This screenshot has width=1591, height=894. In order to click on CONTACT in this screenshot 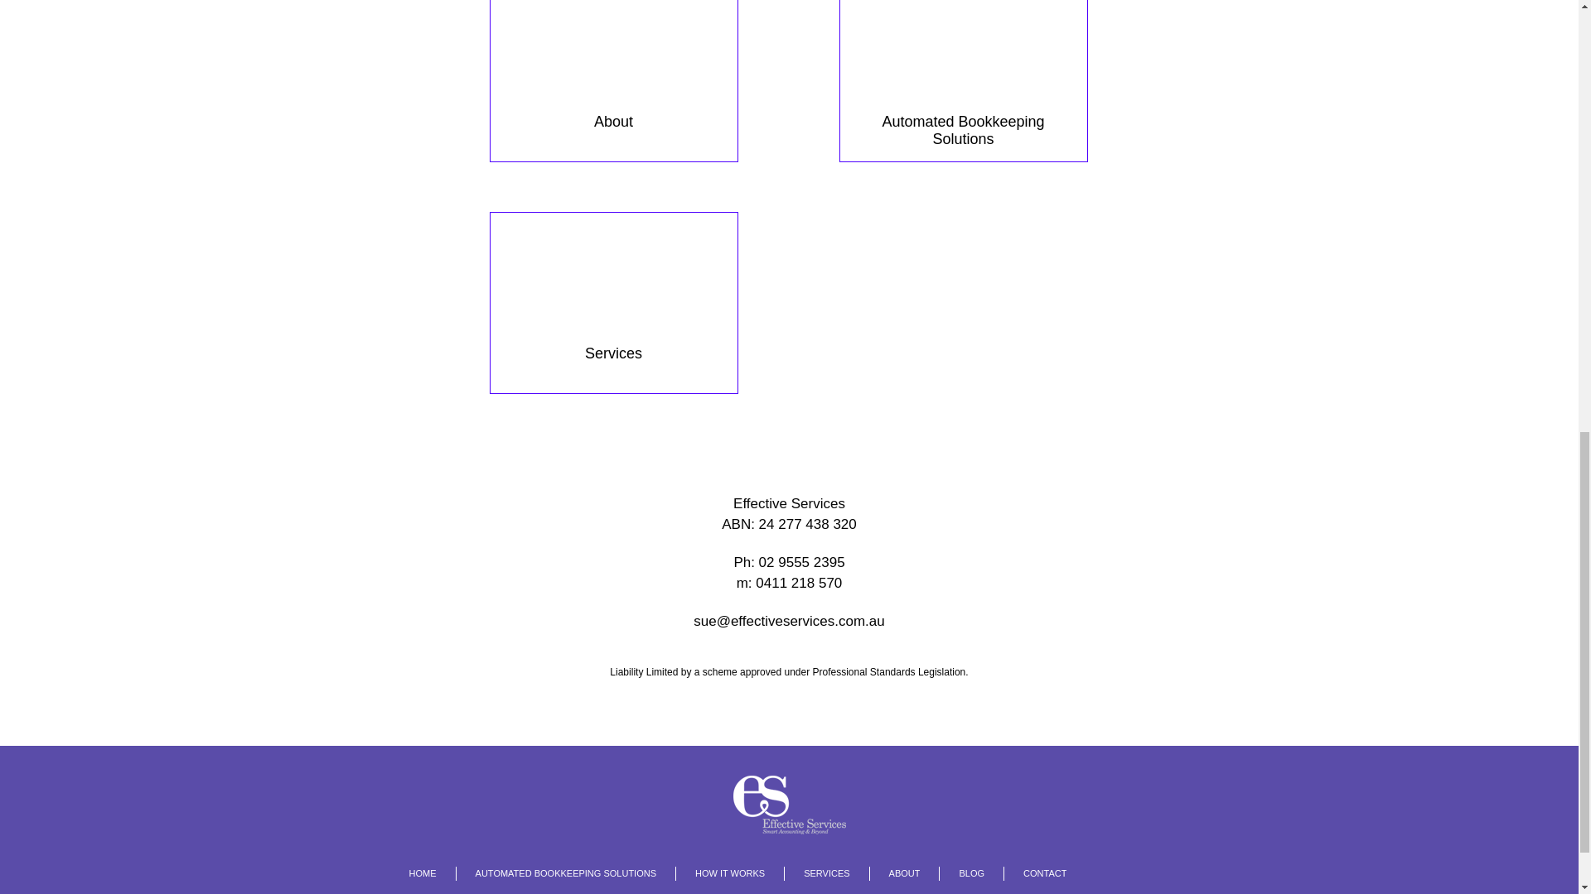, I will do `click(1034, 872)`.